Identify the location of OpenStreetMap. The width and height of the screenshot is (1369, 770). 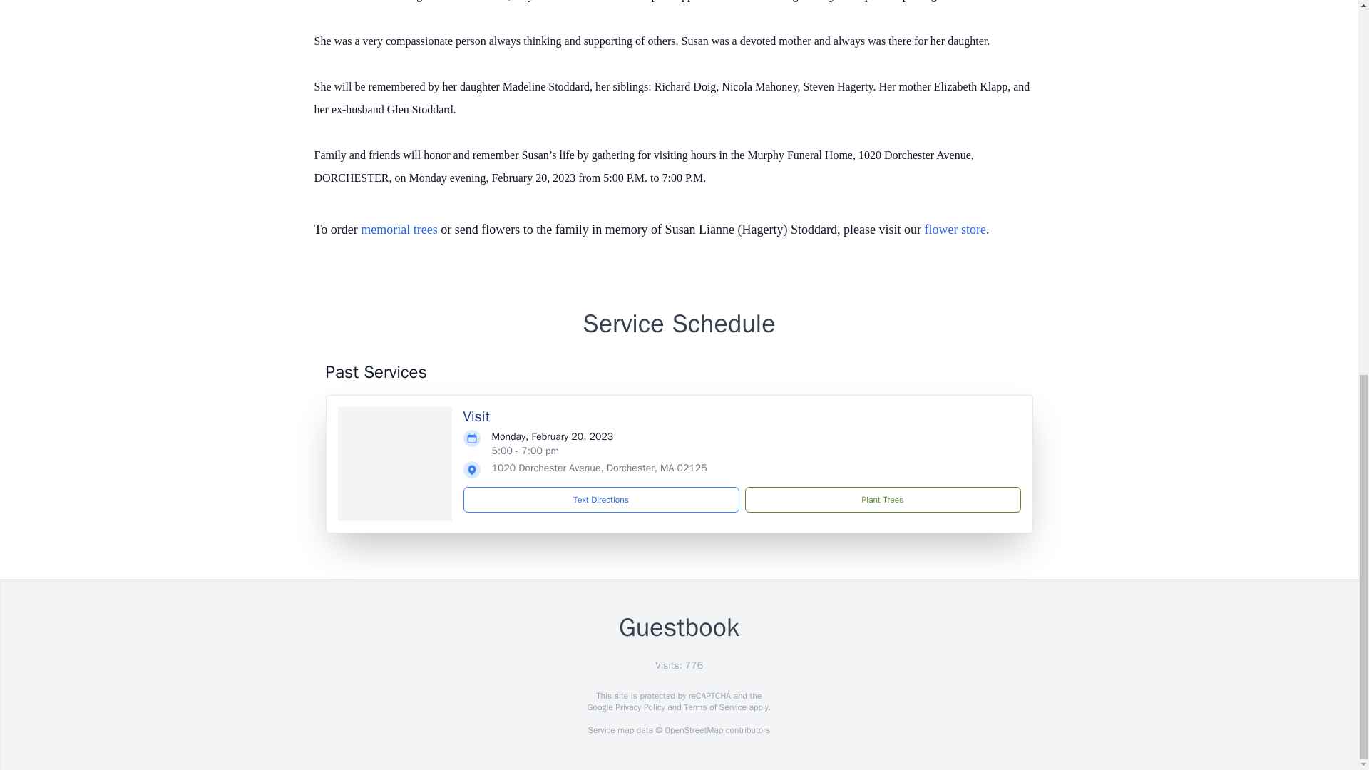
(693, 730).